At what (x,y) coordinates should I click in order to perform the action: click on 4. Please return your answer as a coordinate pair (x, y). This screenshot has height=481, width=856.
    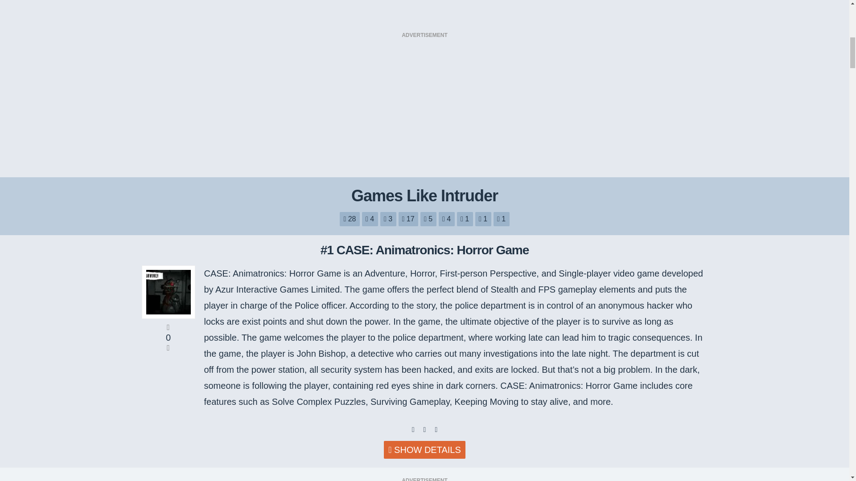
    Looking at the image, I should click on (370, 219).